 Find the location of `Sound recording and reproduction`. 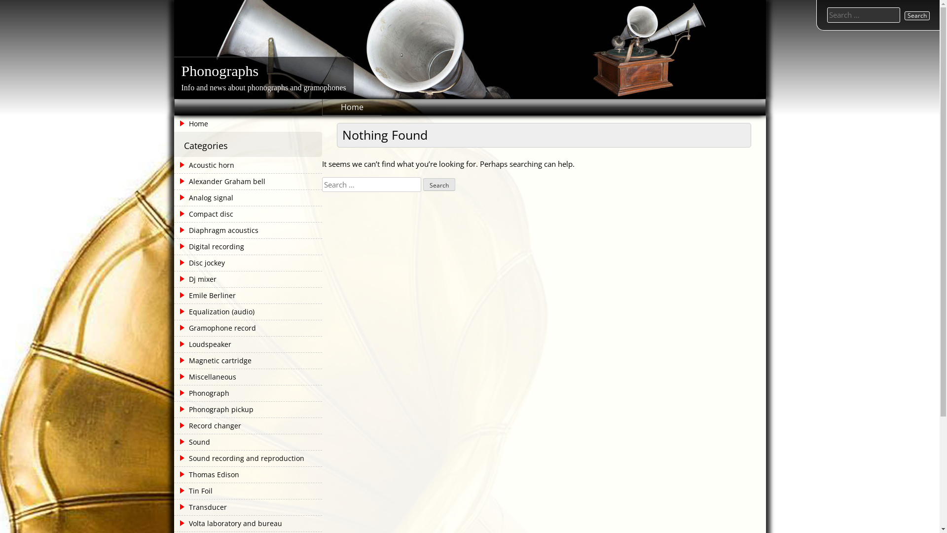

Sound recording and reproduction is located at coordinates (240, 458).